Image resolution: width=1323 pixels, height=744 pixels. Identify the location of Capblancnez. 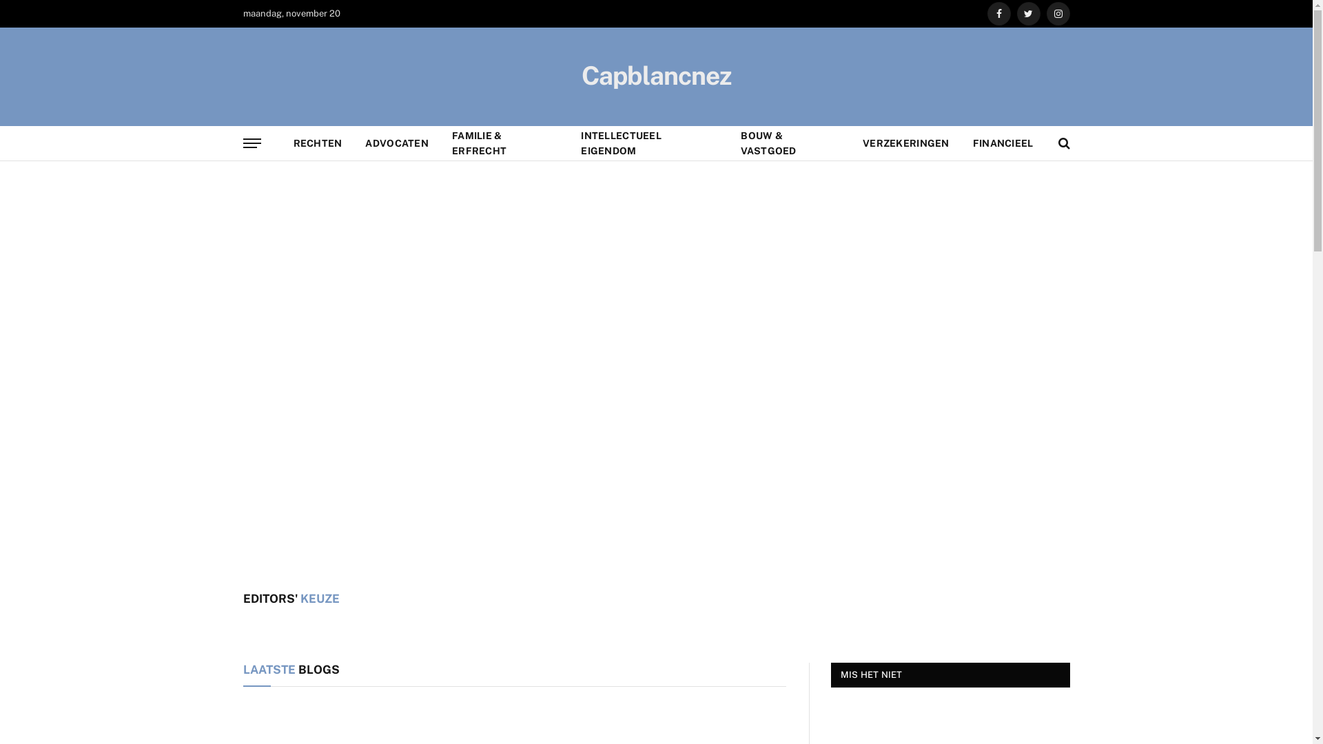
(656, 76).